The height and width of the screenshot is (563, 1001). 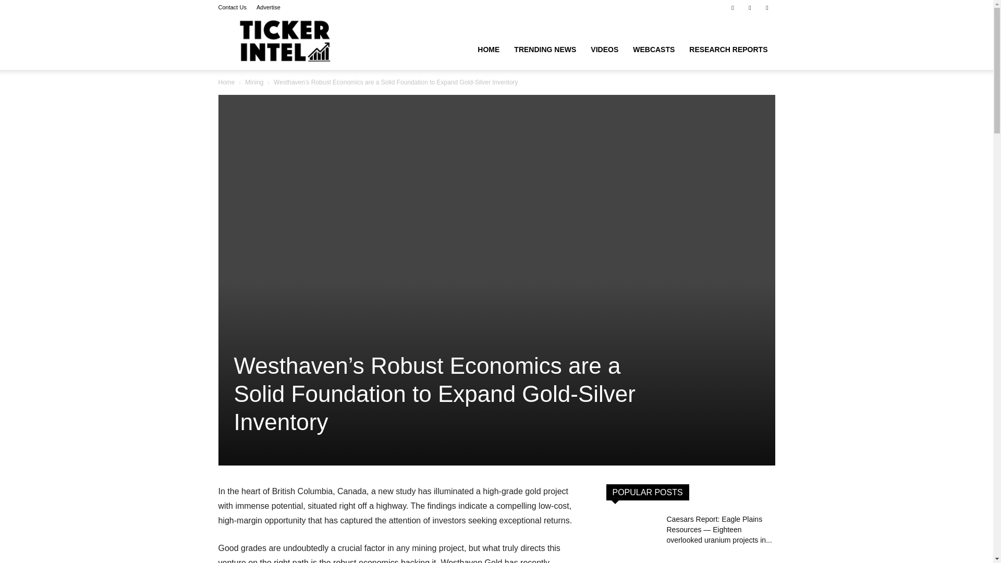 I want to click on Youtube, so click(x=766, y=7).